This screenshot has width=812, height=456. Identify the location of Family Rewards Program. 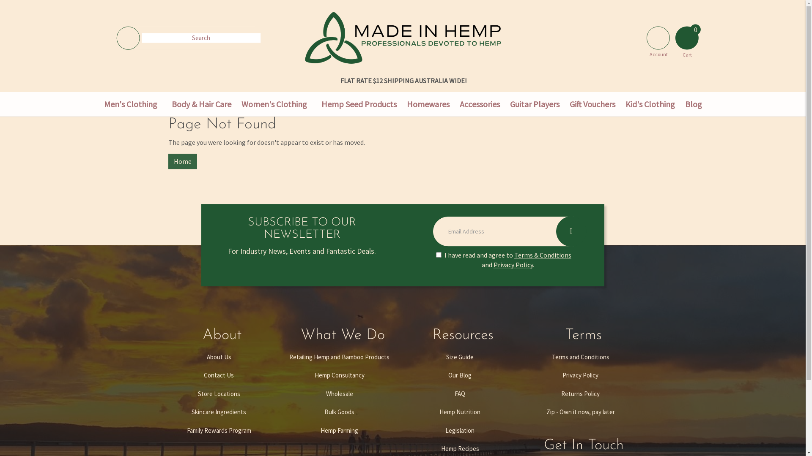
(219, 431).